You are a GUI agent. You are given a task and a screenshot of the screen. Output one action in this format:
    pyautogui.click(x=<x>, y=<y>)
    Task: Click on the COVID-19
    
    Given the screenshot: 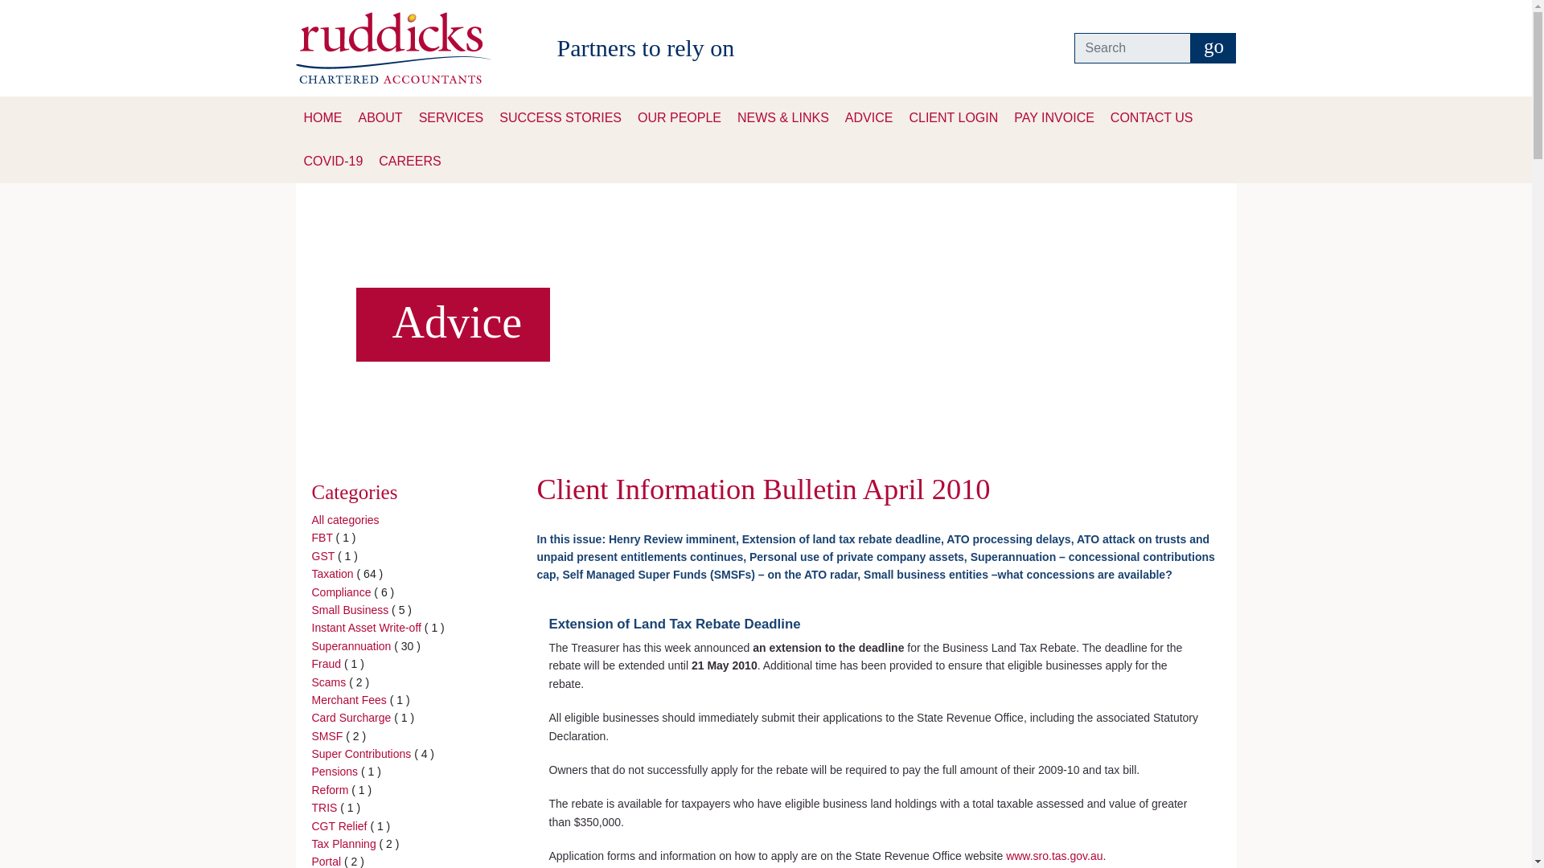 What is the action you would take?
    pyautogui.click(x=334, y=161)
    